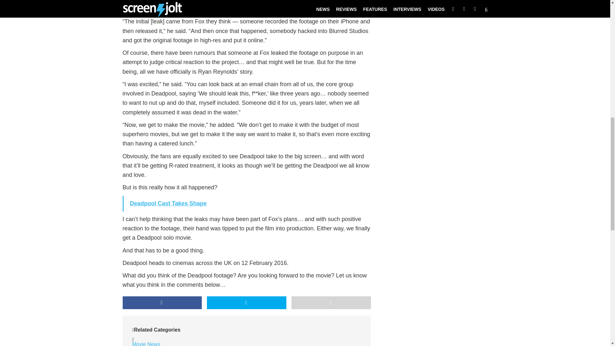  What do you see at coordinates (168, 203) in the screenshot?
I see `Deadpool Cast Takes Shape` at bounding box center [168, 203].